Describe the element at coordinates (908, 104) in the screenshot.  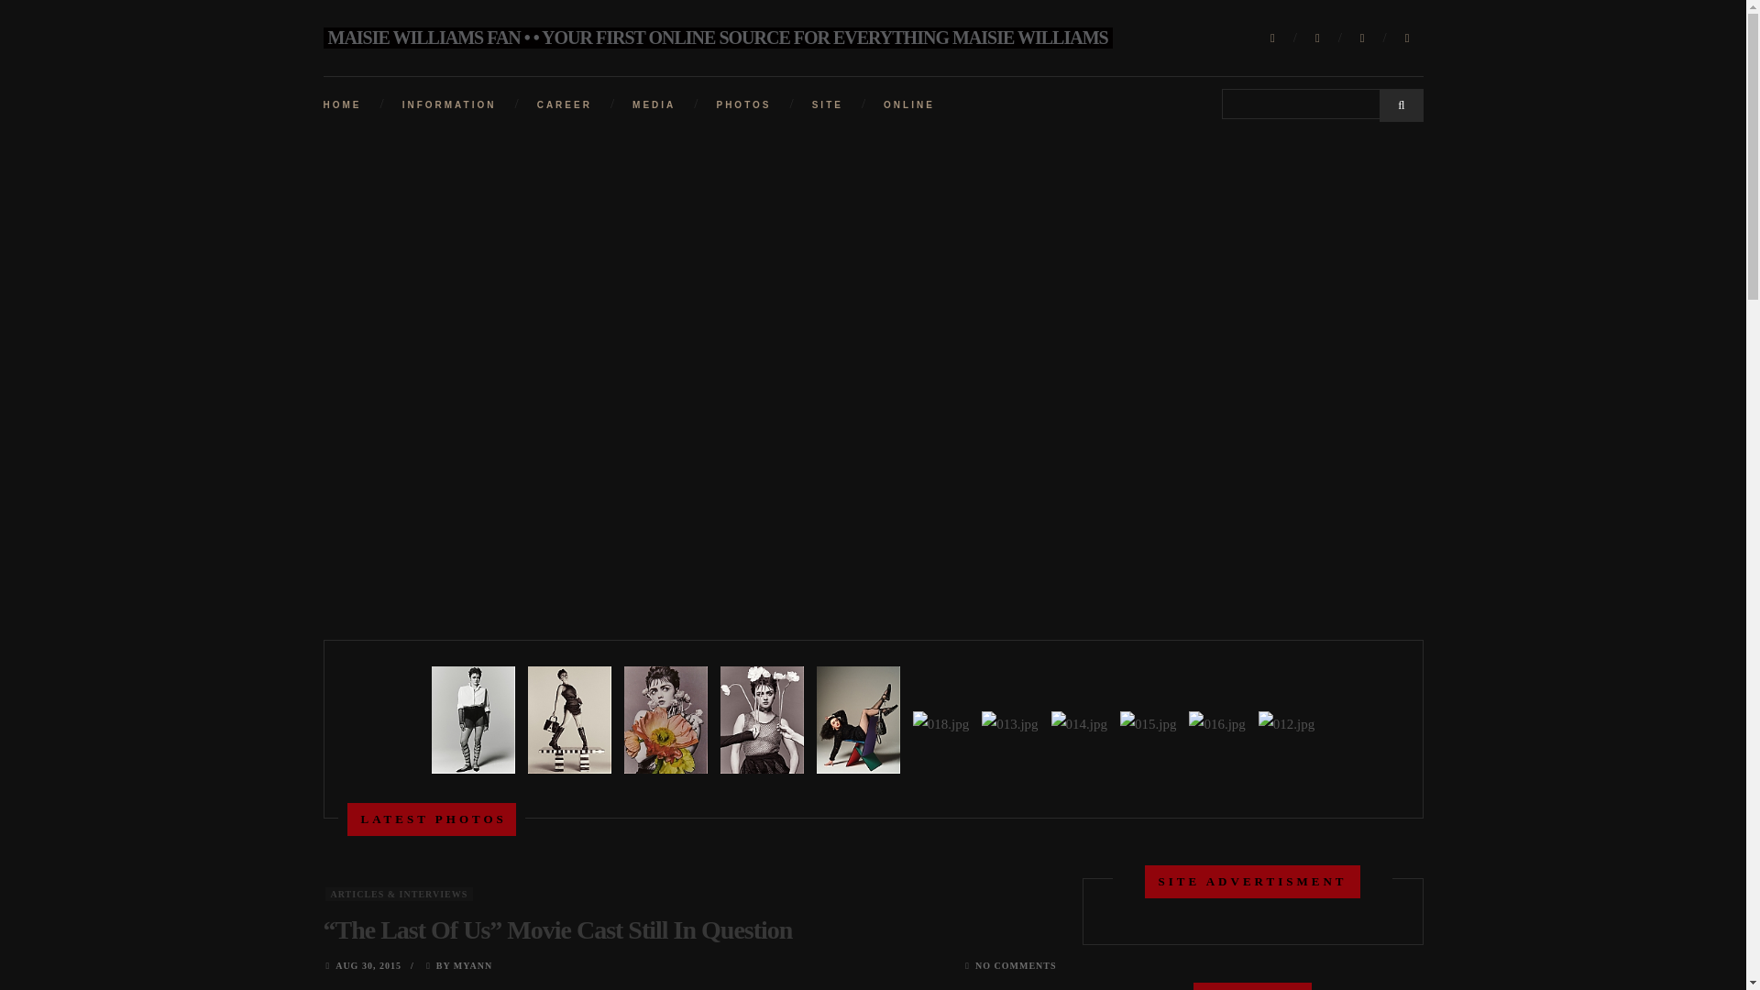
I see `ONLINE` at that location.